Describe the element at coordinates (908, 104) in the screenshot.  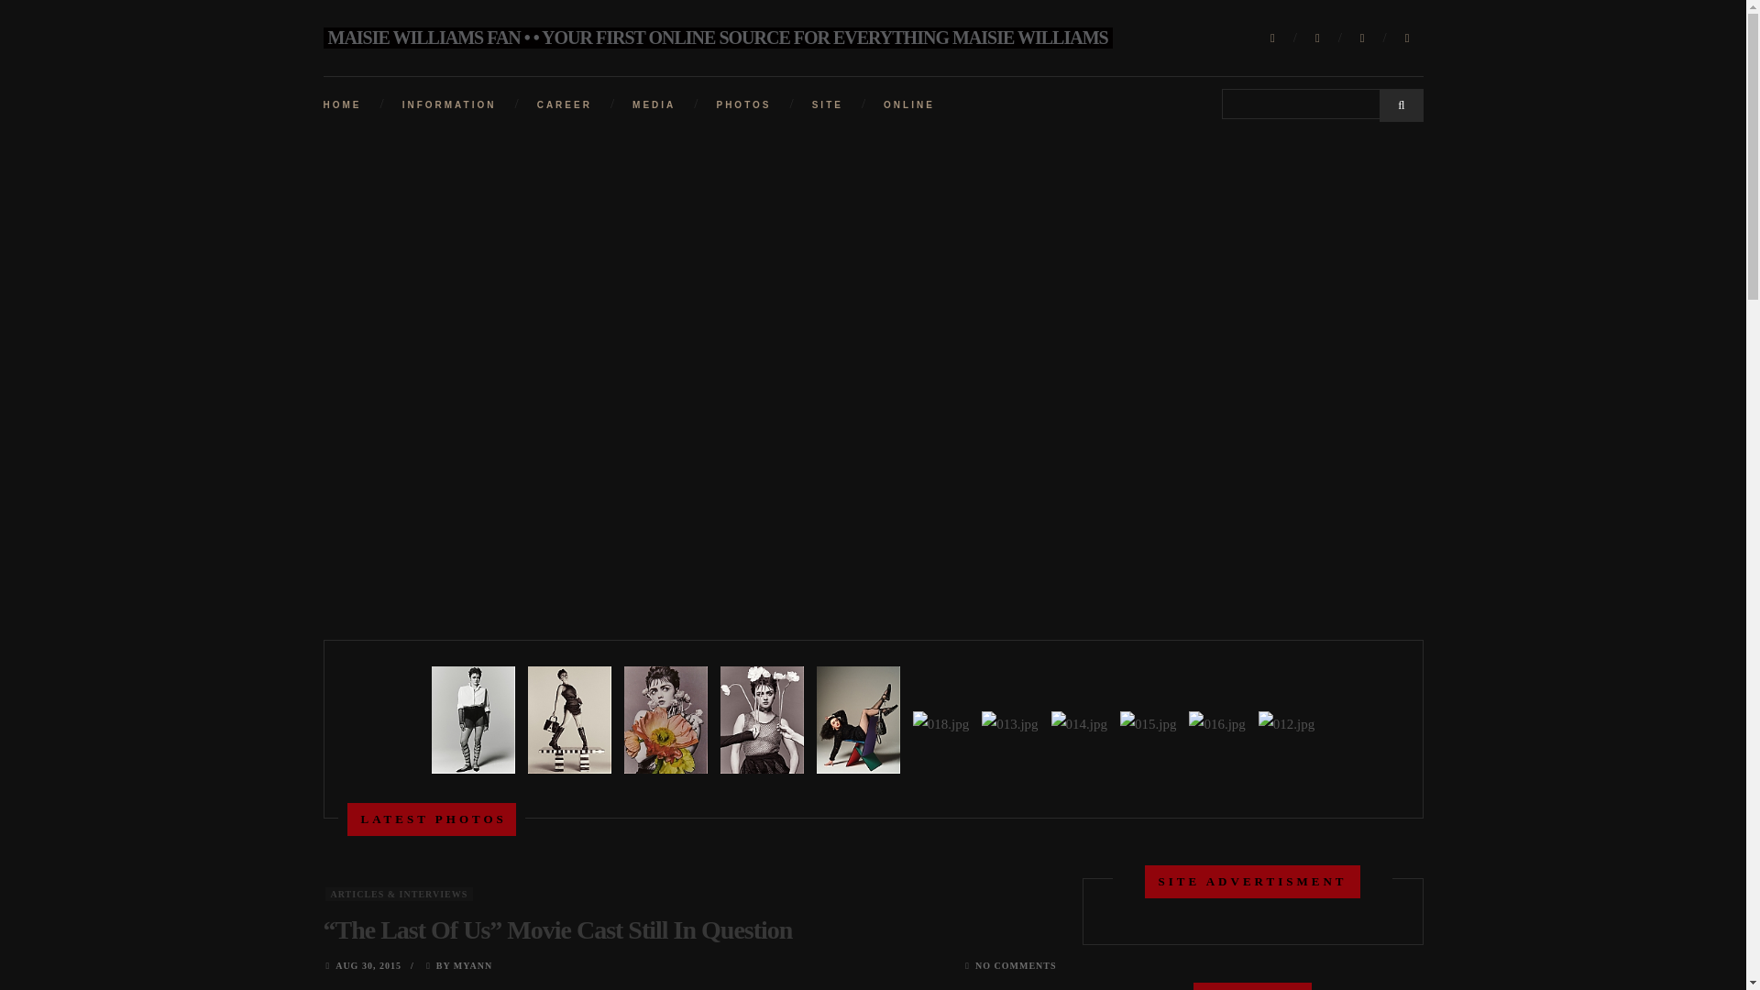
I see `ONLINE` at that location.